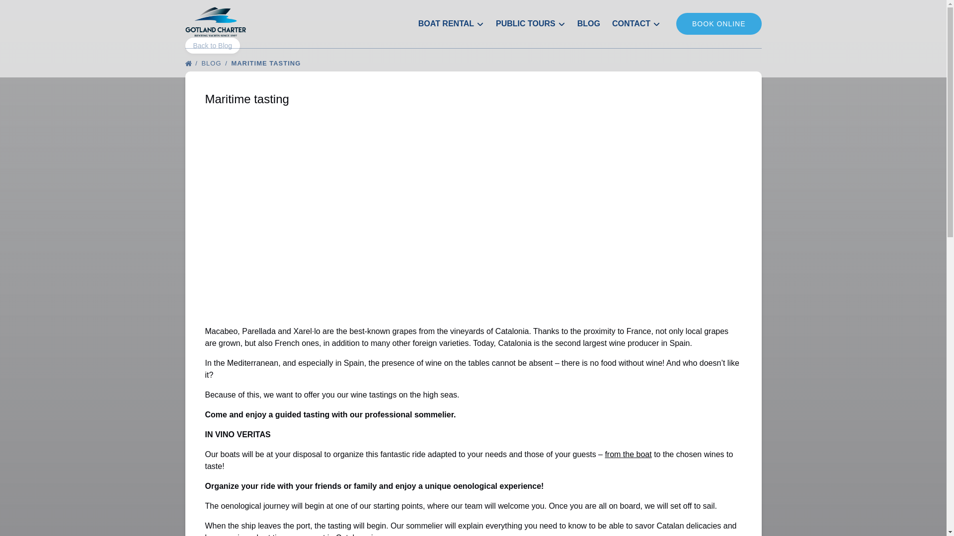 Image resolution: width=954 pixels, height=536 pixels. I want to click on BOOK ONLINE, so click(718, 24).